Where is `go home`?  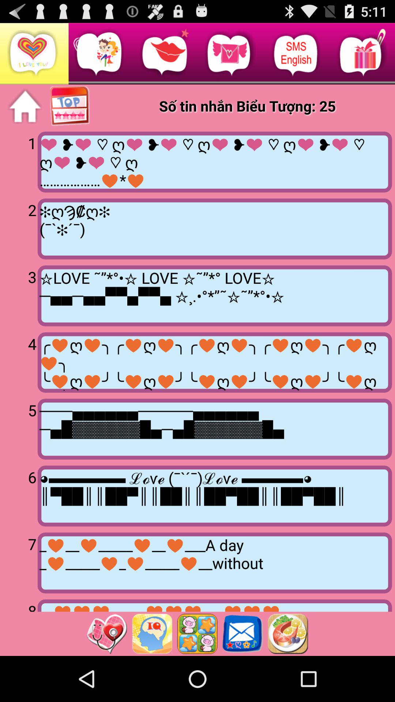
go home is located at coordinates (25, 106).